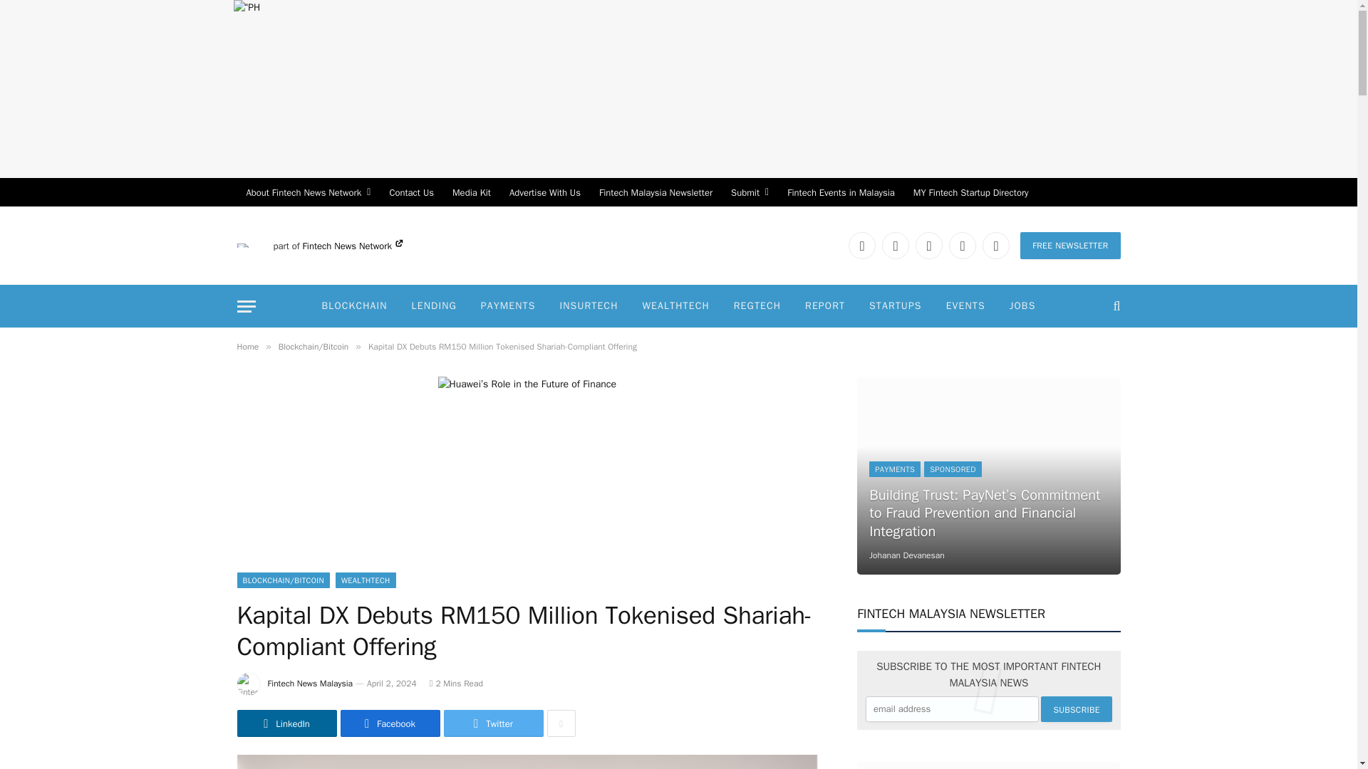  I want to click on Share on LinkedIn, so click(286, 723).